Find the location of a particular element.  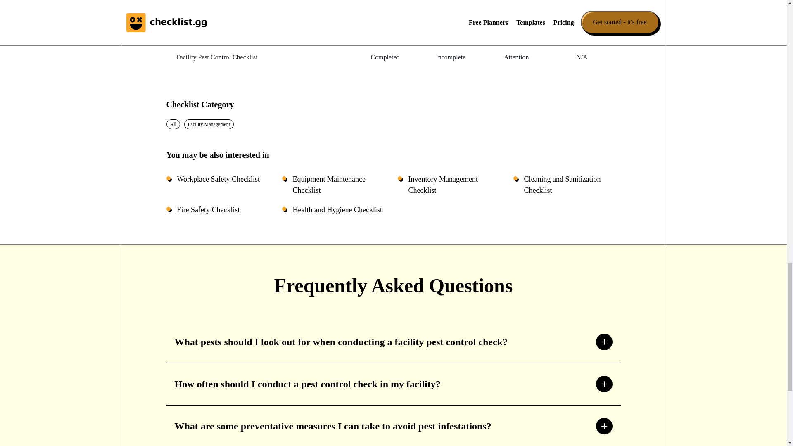

See Instructions is located at coordinates (197, 58).